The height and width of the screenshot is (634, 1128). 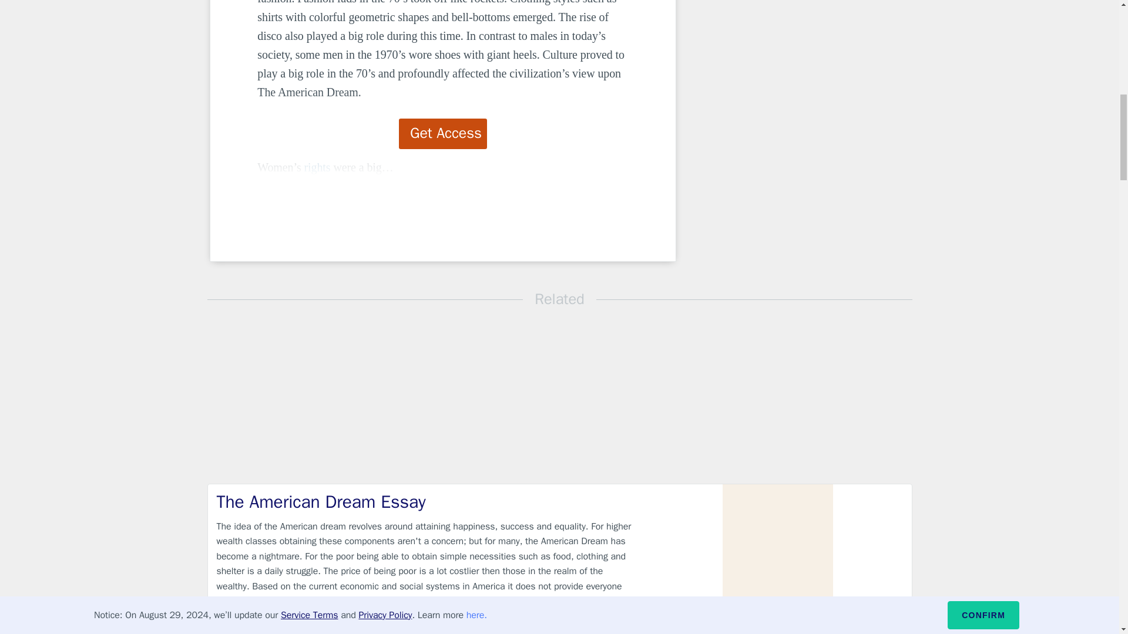 I want to click on Get Access, so click(x=443, y=133).